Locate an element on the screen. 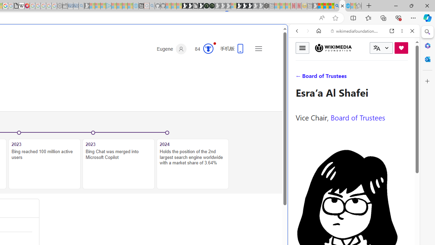  Settings - Sleeping is located at coordinates (59, 6).